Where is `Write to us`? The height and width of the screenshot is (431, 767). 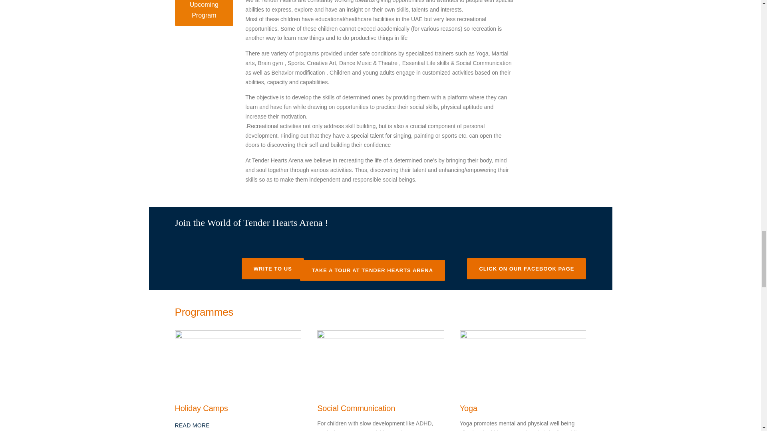
Write to us is located at coordinates (272, 268).